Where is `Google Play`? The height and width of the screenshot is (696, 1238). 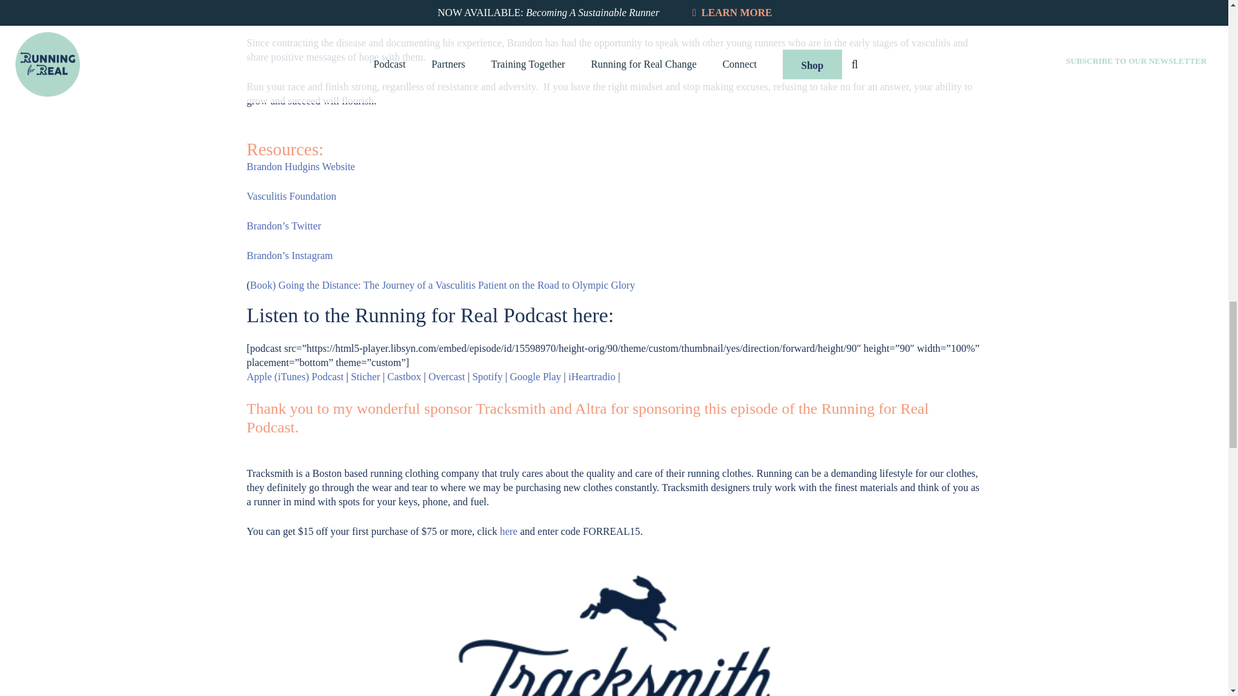
Google Play is located at coordinates (536, 376).